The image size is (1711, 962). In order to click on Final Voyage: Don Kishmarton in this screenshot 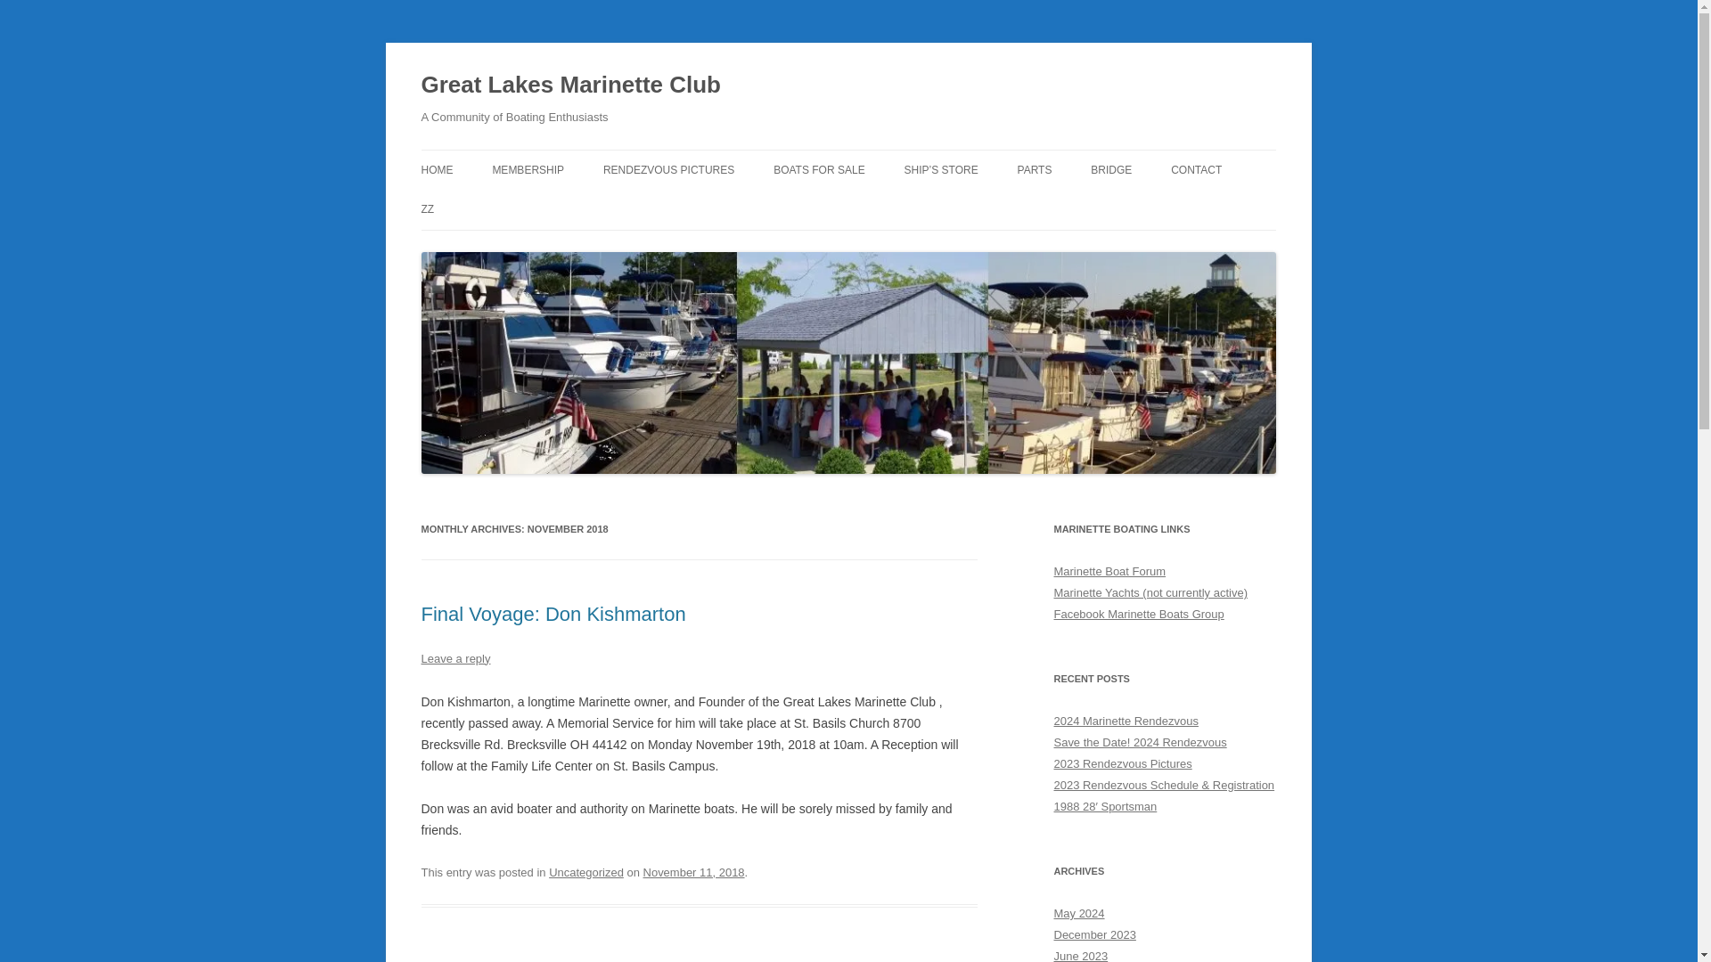, I will do `click(553, 615)`.